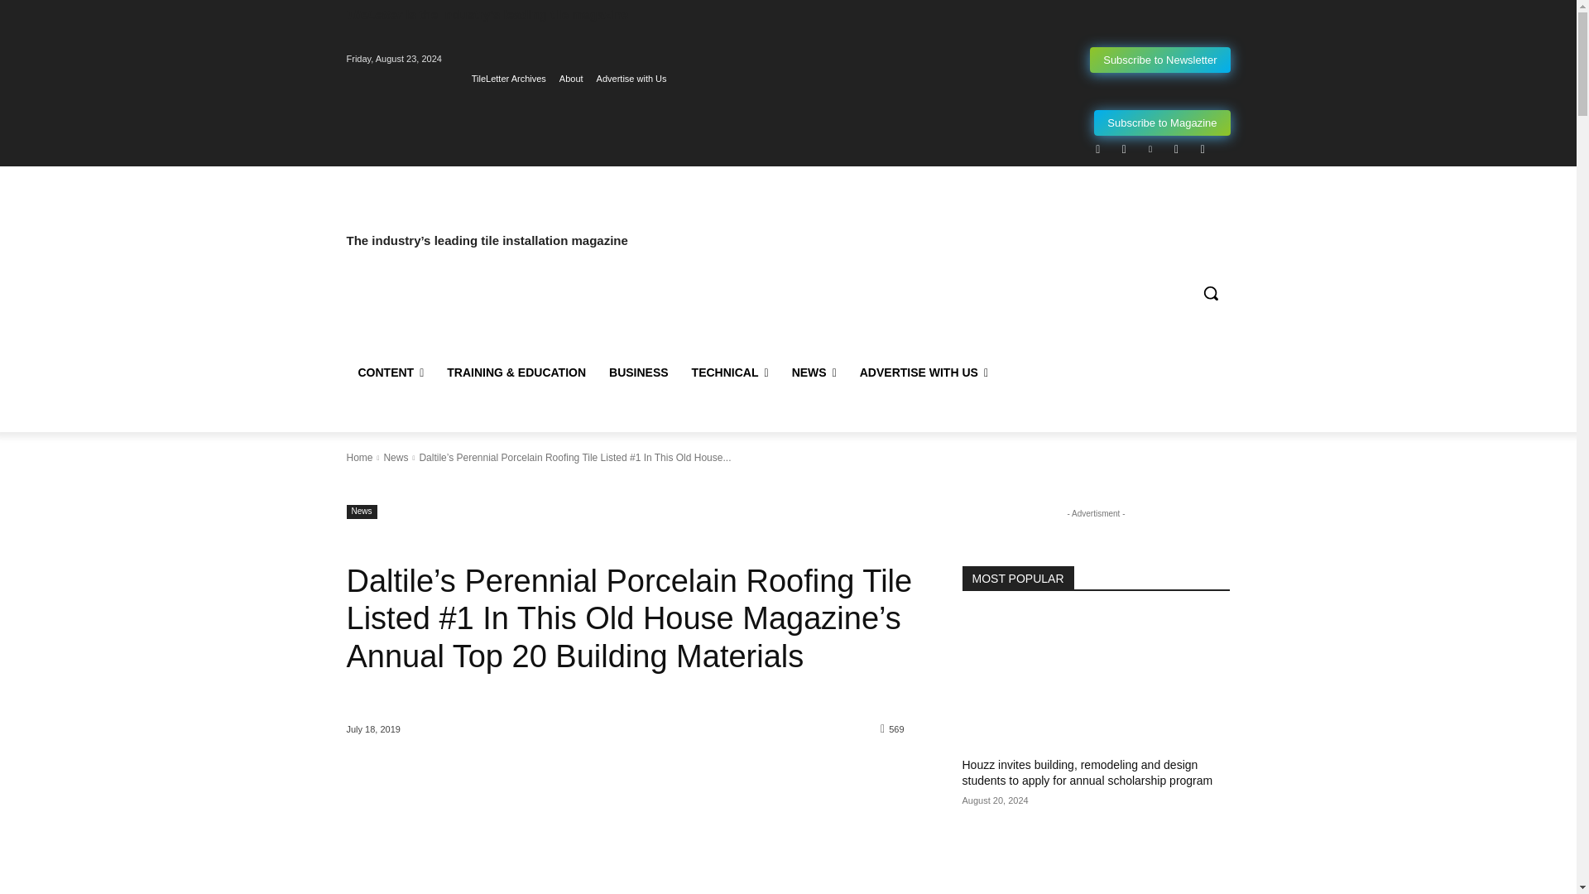 This screenshot has width=1589, height=894. What do you see at coordinates (1160, 60) in the screenshot?
I see `Subscribe to Newsletter` at bounding box center [1160, 60].